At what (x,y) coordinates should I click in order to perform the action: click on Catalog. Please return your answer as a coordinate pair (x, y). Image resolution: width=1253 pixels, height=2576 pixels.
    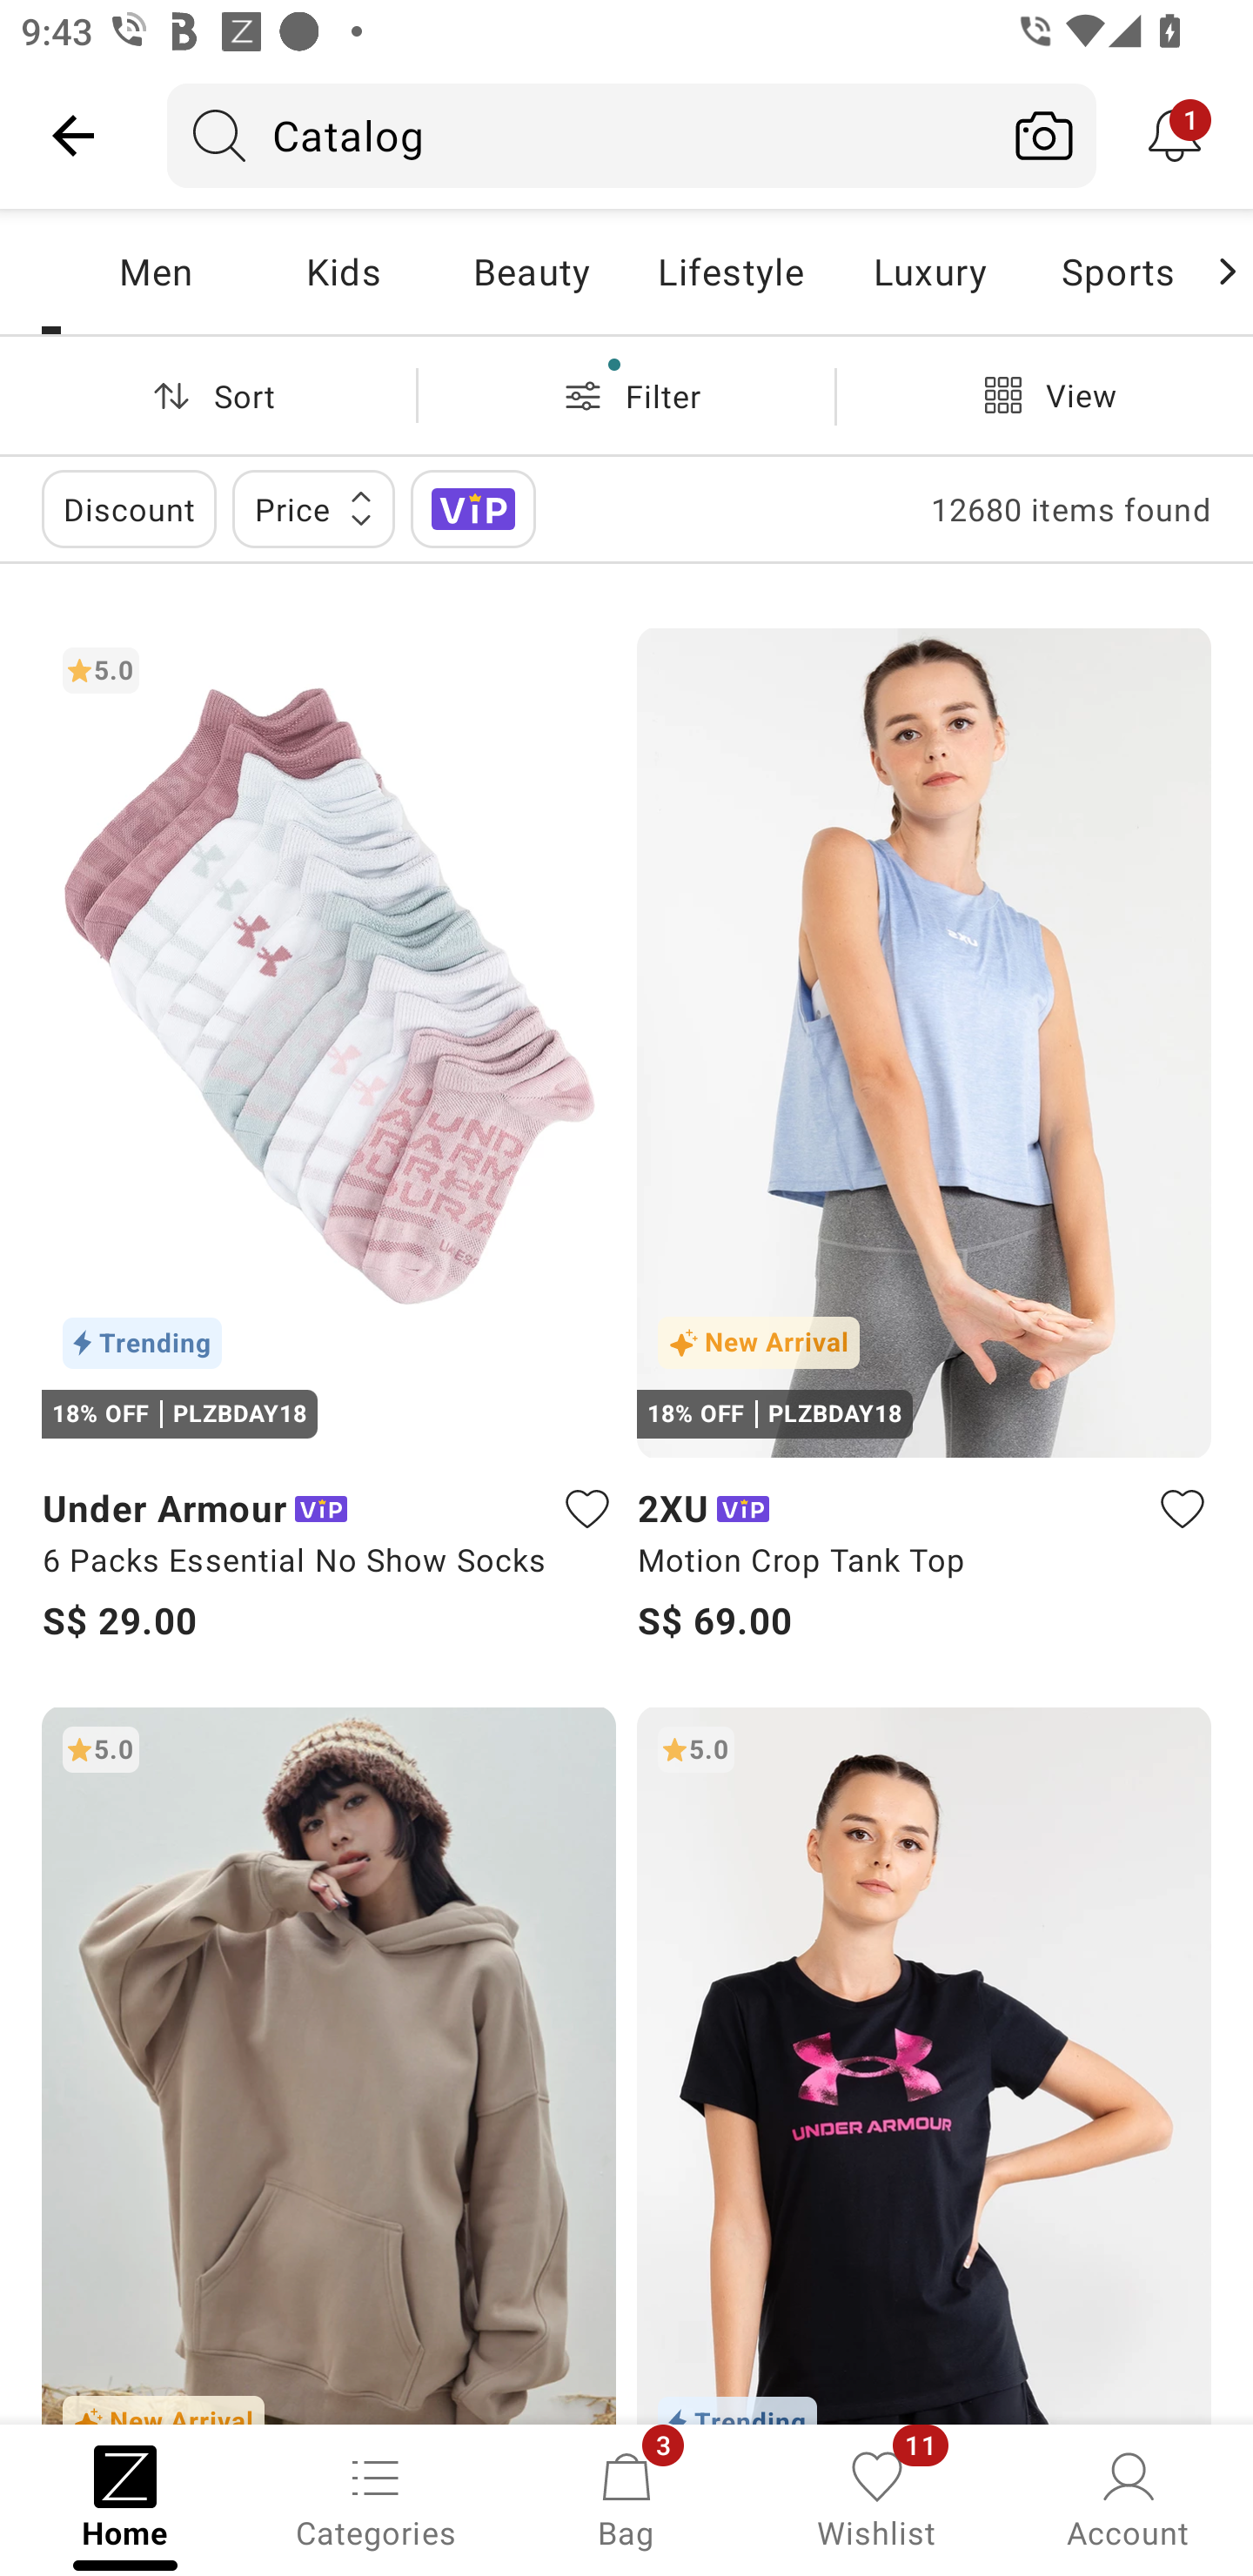
    Looking at the image, I should click on (580, 135).